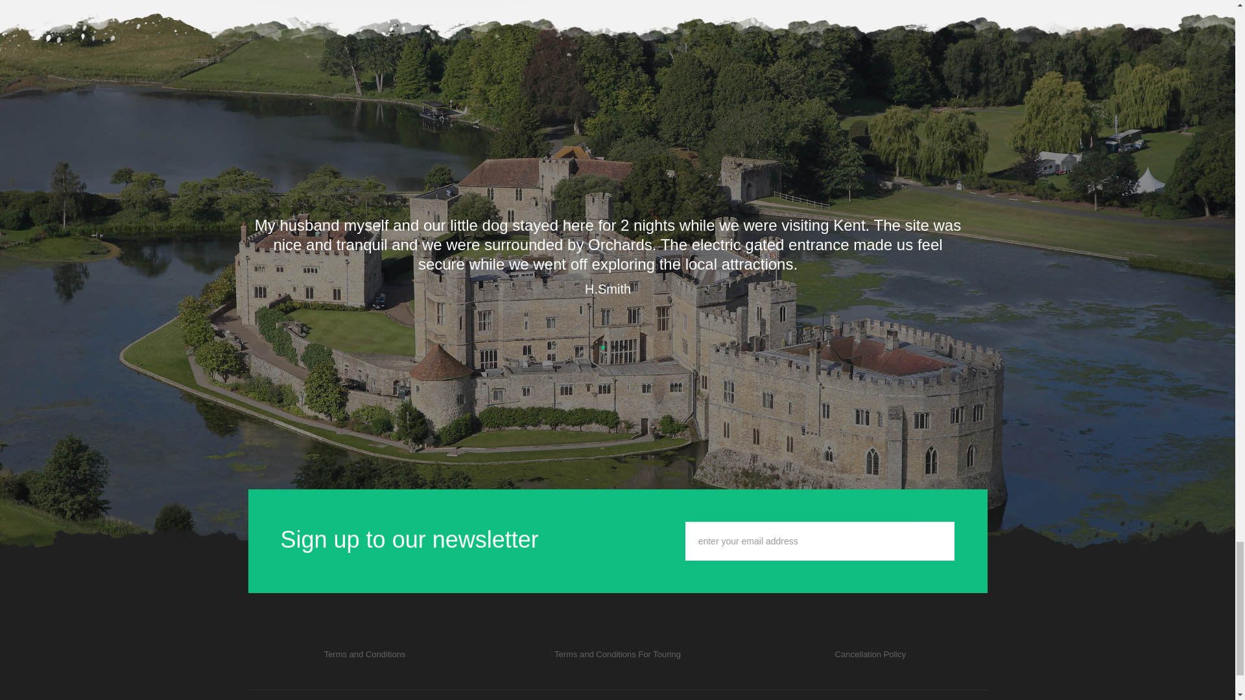 The height and width of the screenshot is (700, 1245). I want to click on Terms and Conditions, so click(364, 655).